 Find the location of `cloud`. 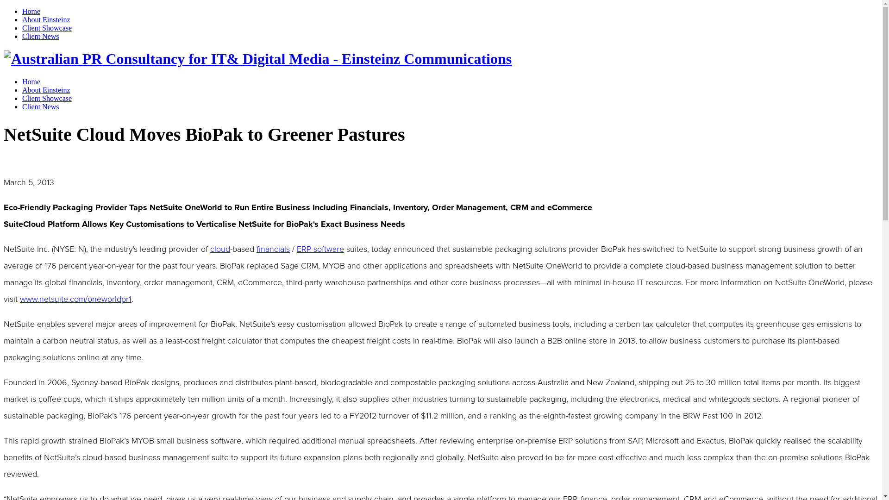

cloud is located at coordinates (220, 249).